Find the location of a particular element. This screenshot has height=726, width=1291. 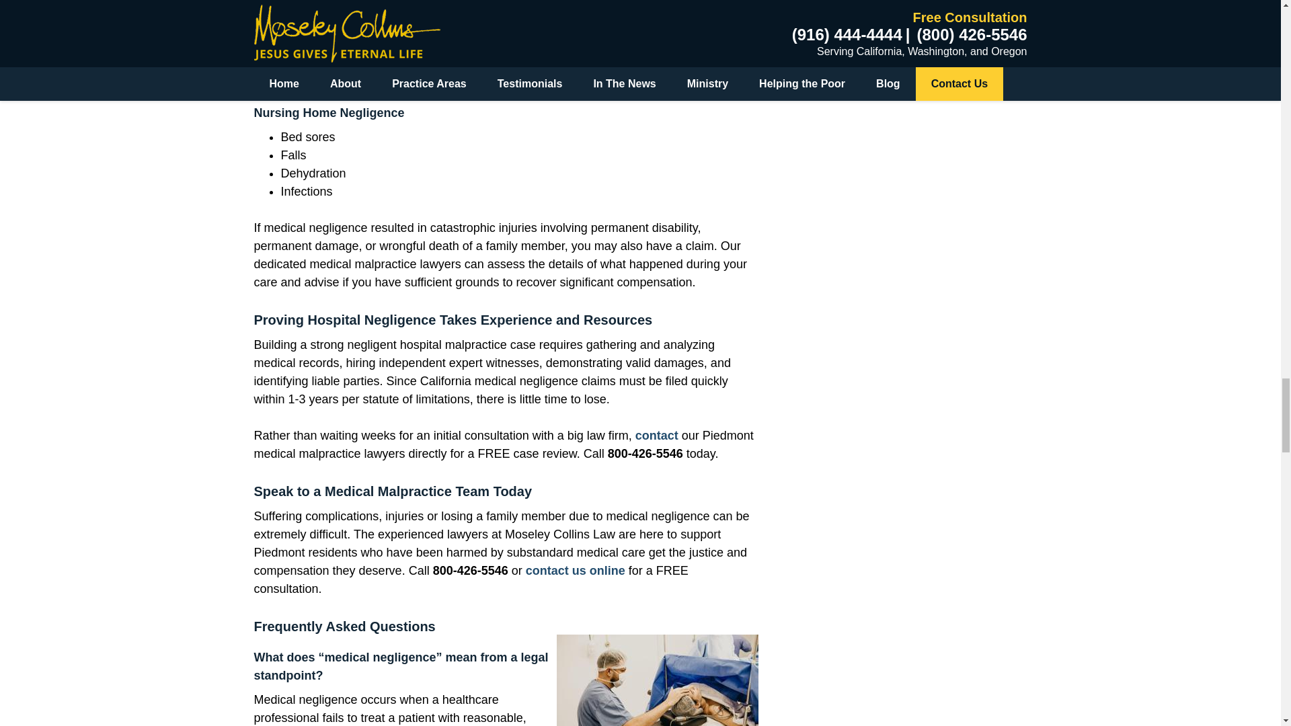

contact us online is located at coordinates (575, 570).